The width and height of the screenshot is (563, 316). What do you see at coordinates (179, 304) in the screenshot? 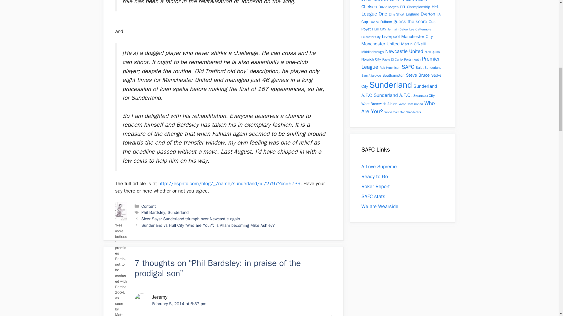
I see `February 5, 2014 at 6:37 pm` at bounding box center [179, 304].